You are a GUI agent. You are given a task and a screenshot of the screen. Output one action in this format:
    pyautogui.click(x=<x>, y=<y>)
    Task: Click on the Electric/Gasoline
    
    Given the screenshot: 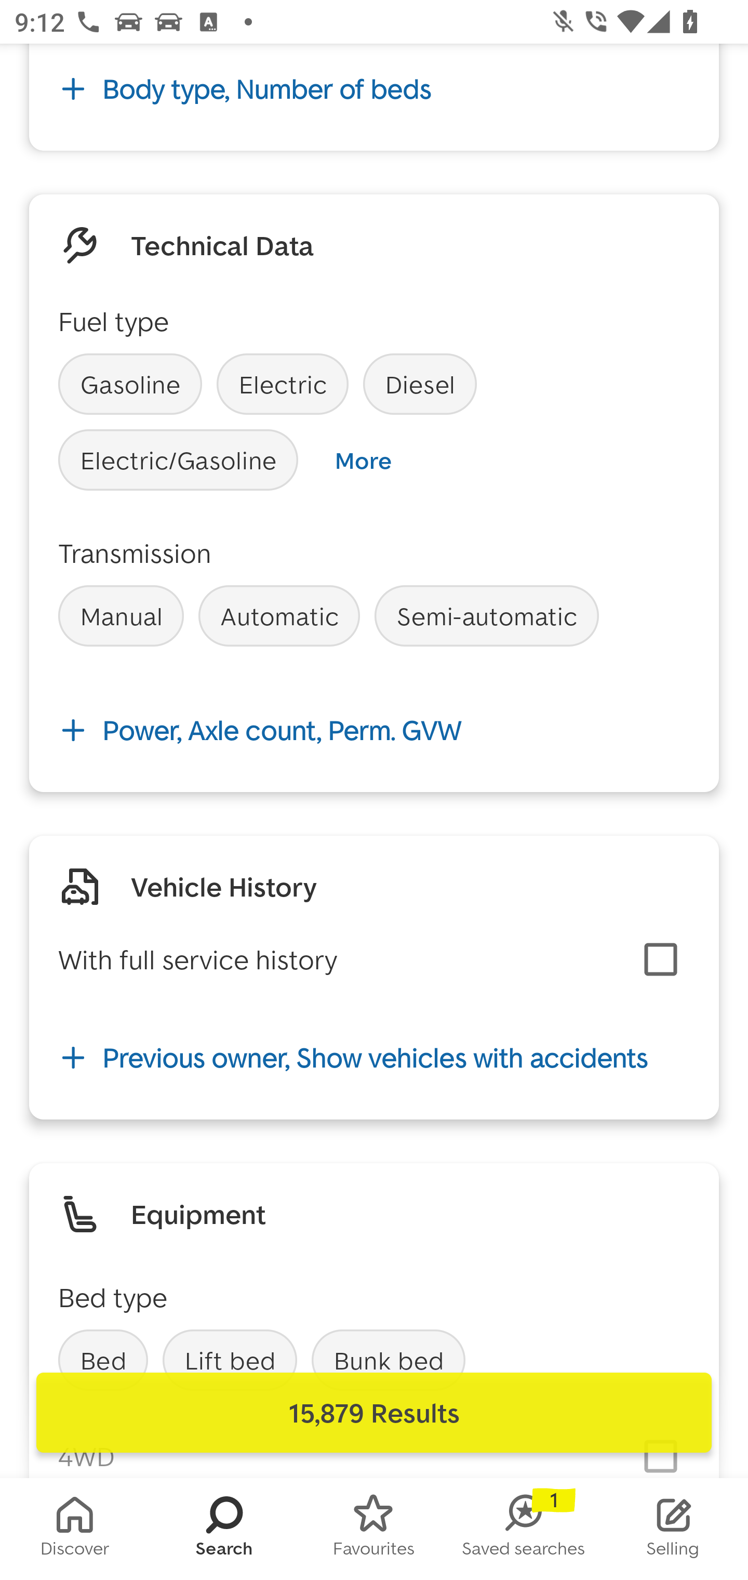 What is the action you would take?
    pyautogui.click(x=178, y=460)
    